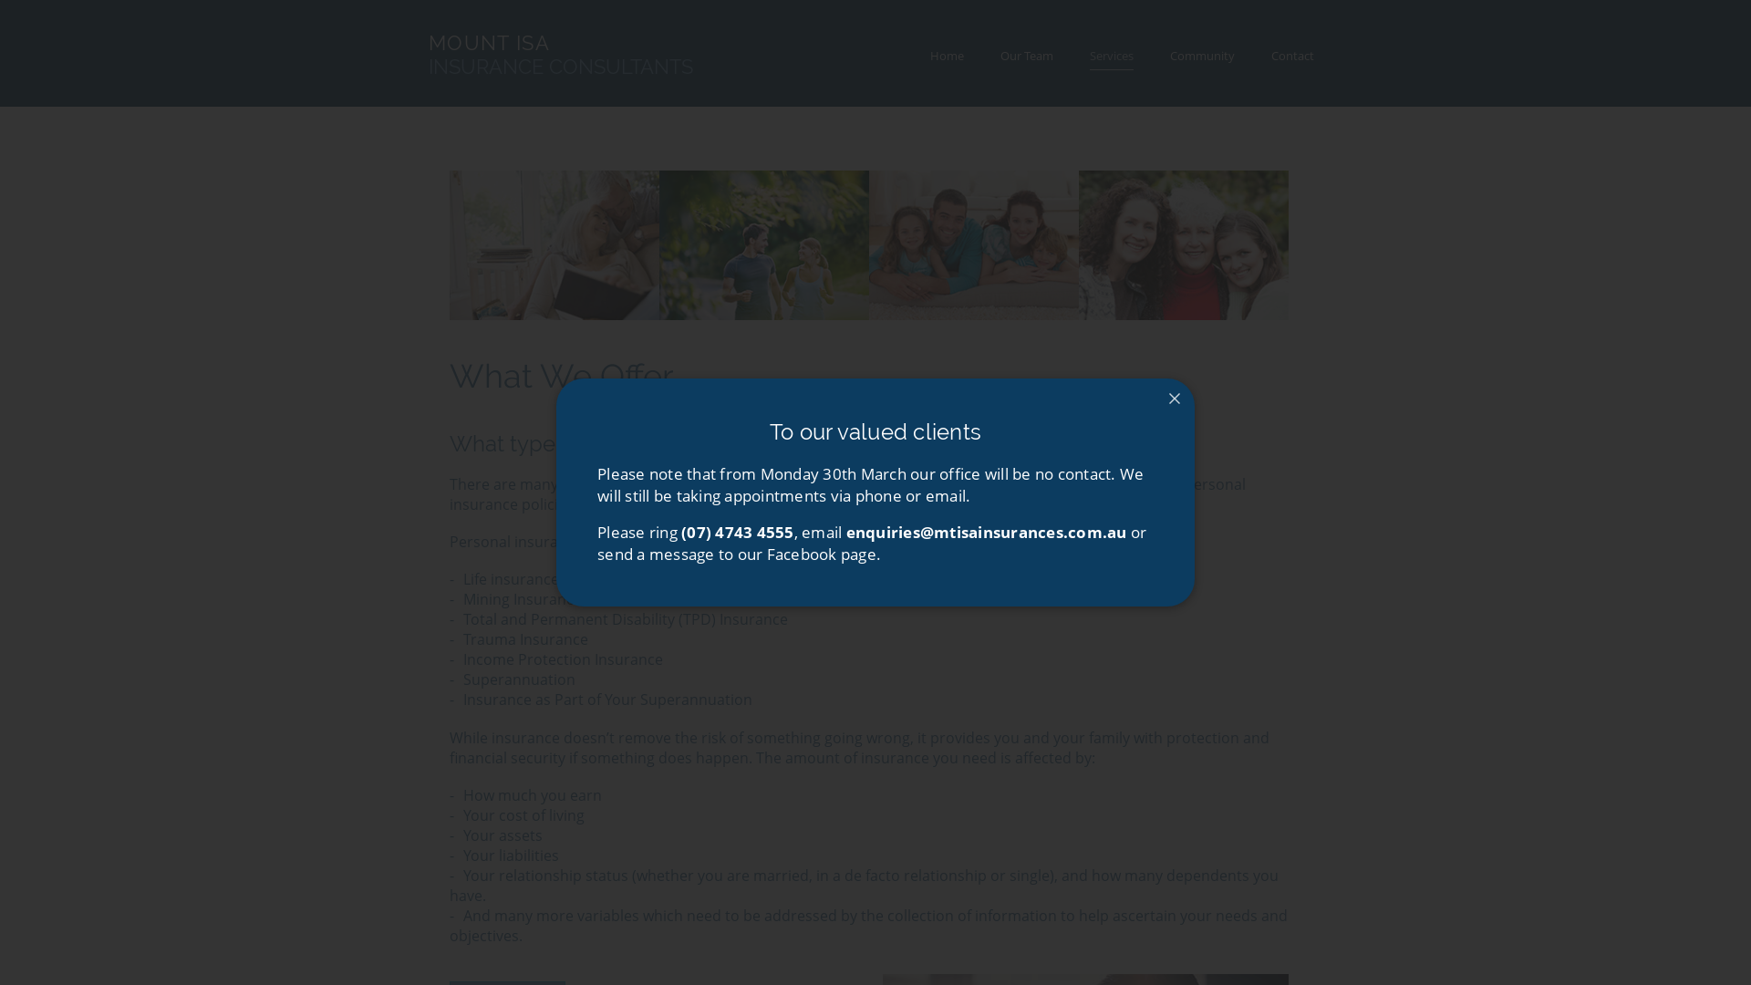 This screenshot has height=985, width=1751. Describe the element at coordinates (607, 700) in the screenshot. I see `Insurance as Part of Your Superannuation` at that location.